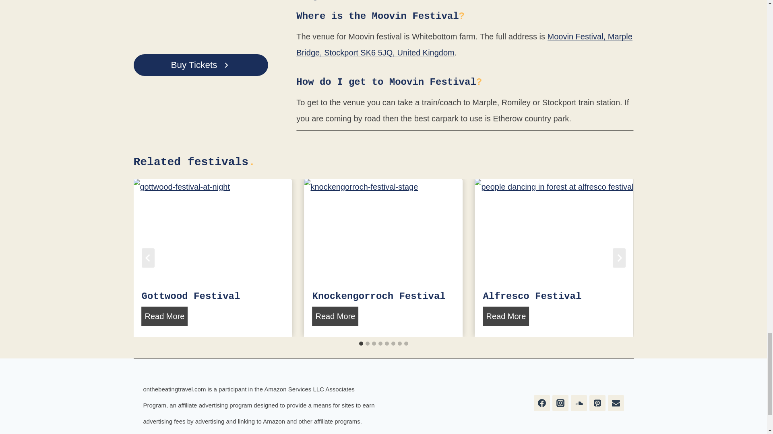  Describe the element at coordinates (213, 231) in the screenshot. I see `Gottwood Festival 1` at that location.